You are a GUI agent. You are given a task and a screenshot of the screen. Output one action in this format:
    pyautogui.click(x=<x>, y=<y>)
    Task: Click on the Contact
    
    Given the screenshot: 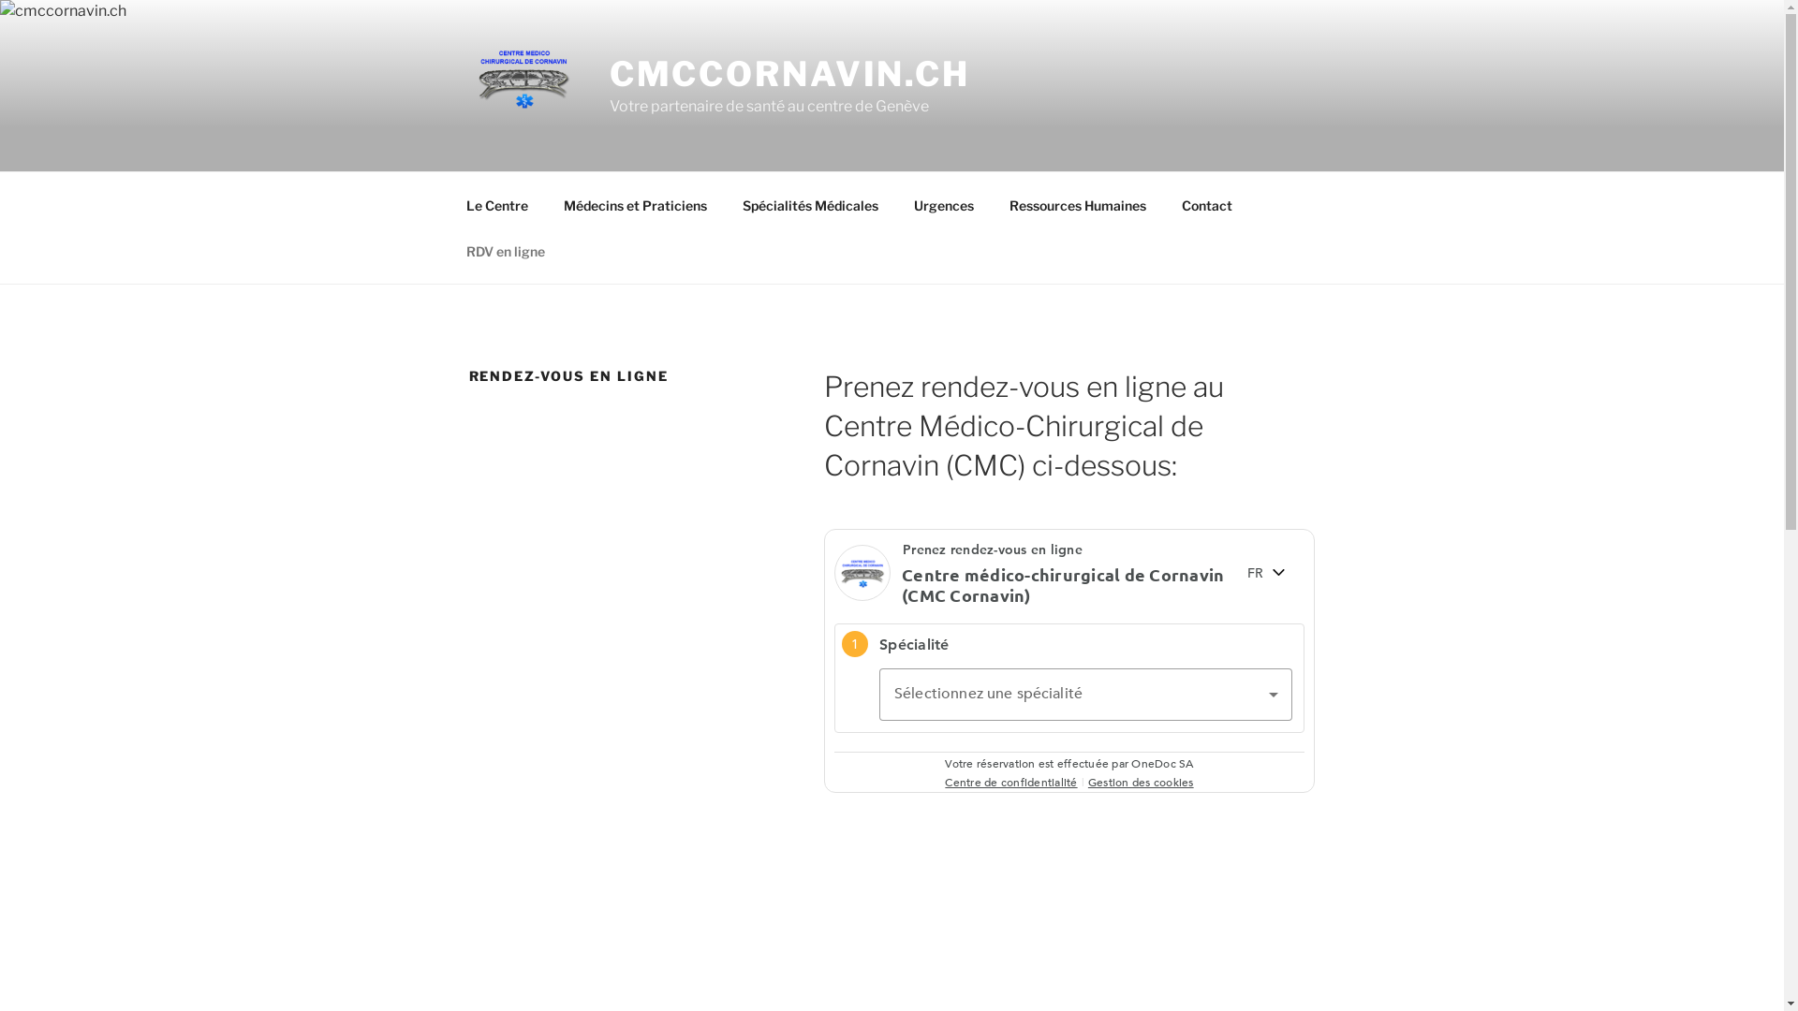 What is the action you would take?
    pyautogui.click(x=1206, y=204)
    